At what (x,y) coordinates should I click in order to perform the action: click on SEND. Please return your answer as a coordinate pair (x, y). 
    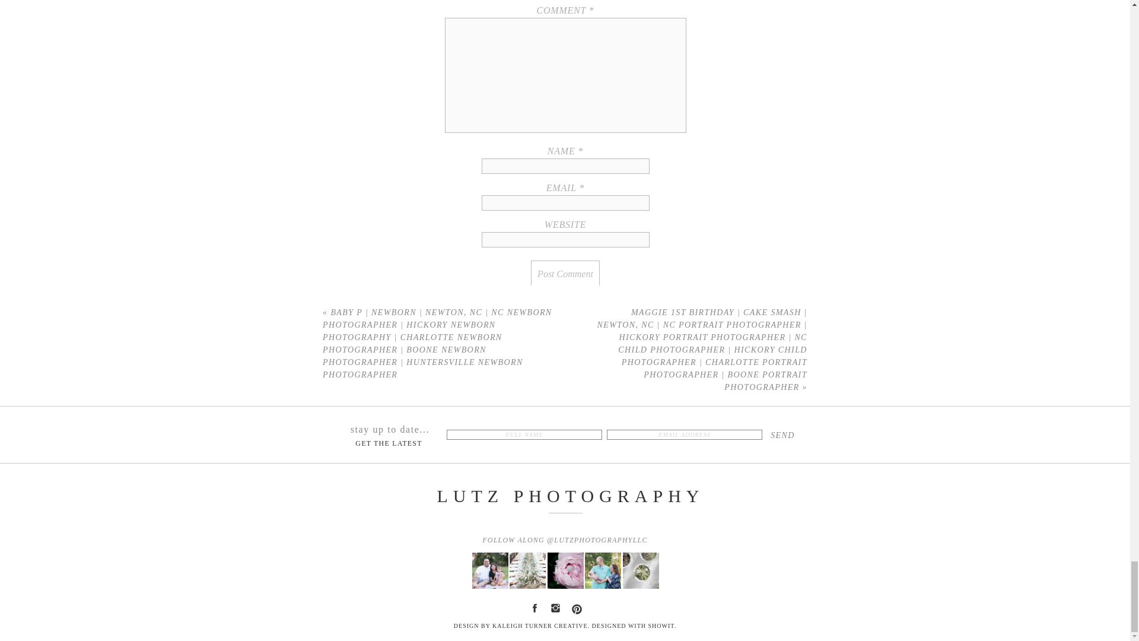
    Looking at the image, I should click on (782, 435).